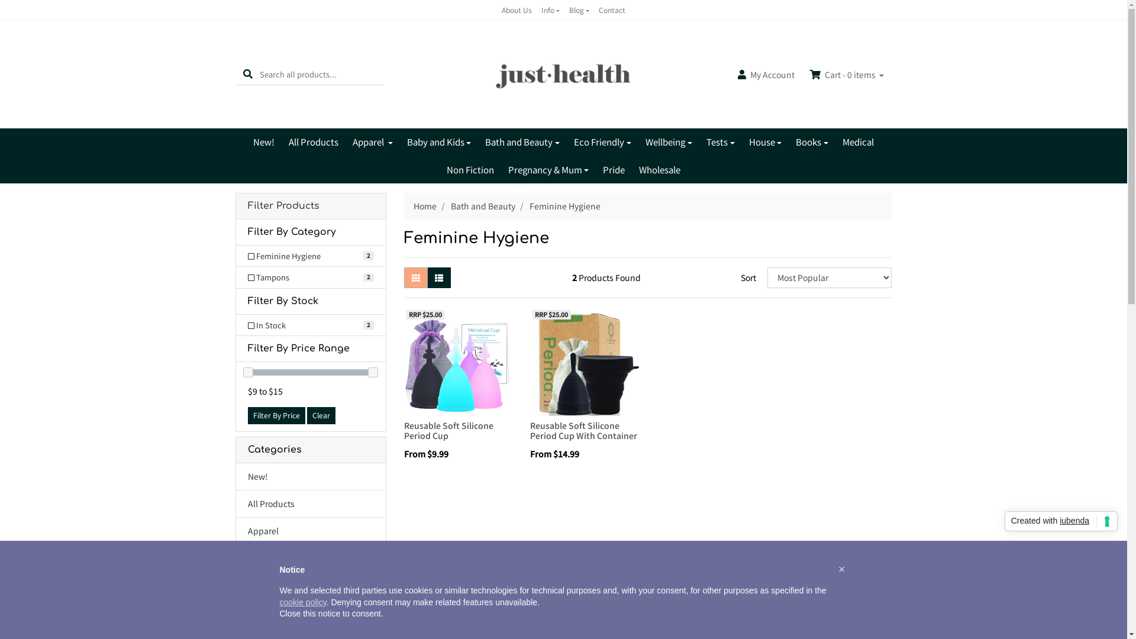  I want to click on Cart - 0 items, so click(847, 75).